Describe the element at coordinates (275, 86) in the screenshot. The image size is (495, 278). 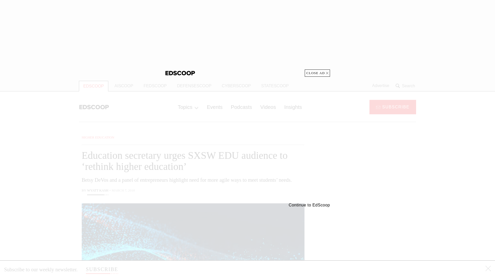
I see `STATESCOOP` at that location.